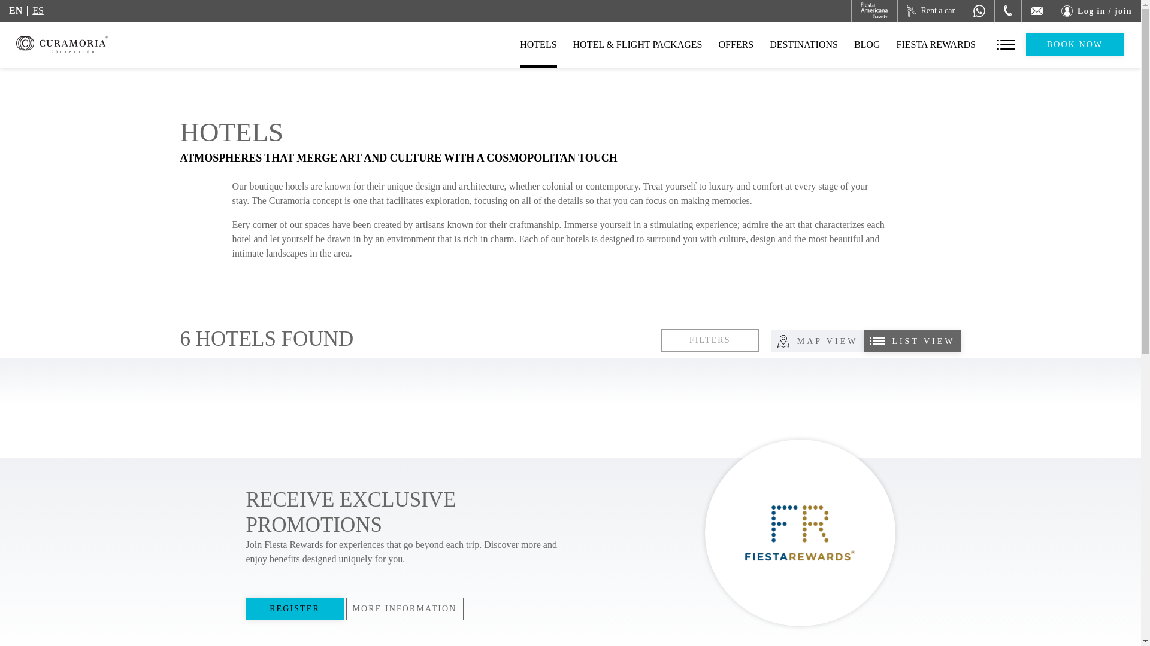  Describe the element at coordinates (804, 44) in the screenshot. I see `DESTINATIONS` at that location.